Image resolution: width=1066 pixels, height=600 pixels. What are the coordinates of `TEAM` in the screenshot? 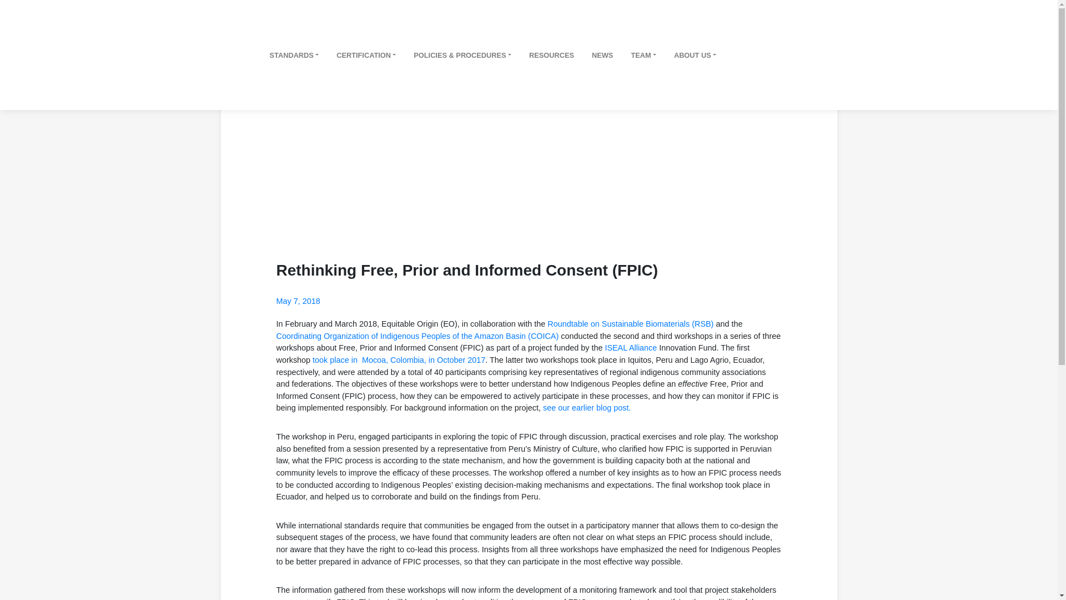 It's located at (643, 55).